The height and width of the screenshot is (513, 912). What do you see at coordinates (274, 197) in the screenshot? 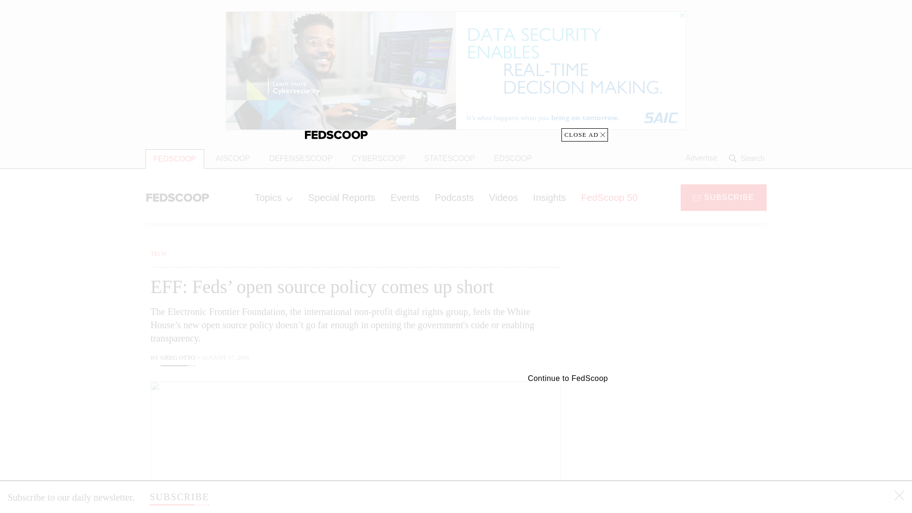
I see `Topics` at bounding box center [274, 197].